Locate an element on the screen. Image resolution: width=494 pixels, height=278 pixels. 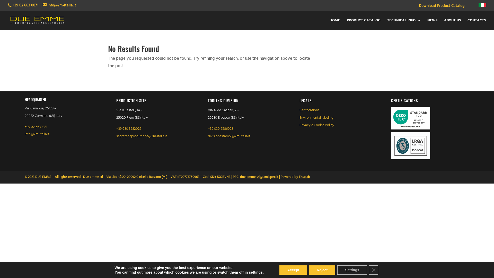
+39 030 3582025 is located at coordinates (129, 129).